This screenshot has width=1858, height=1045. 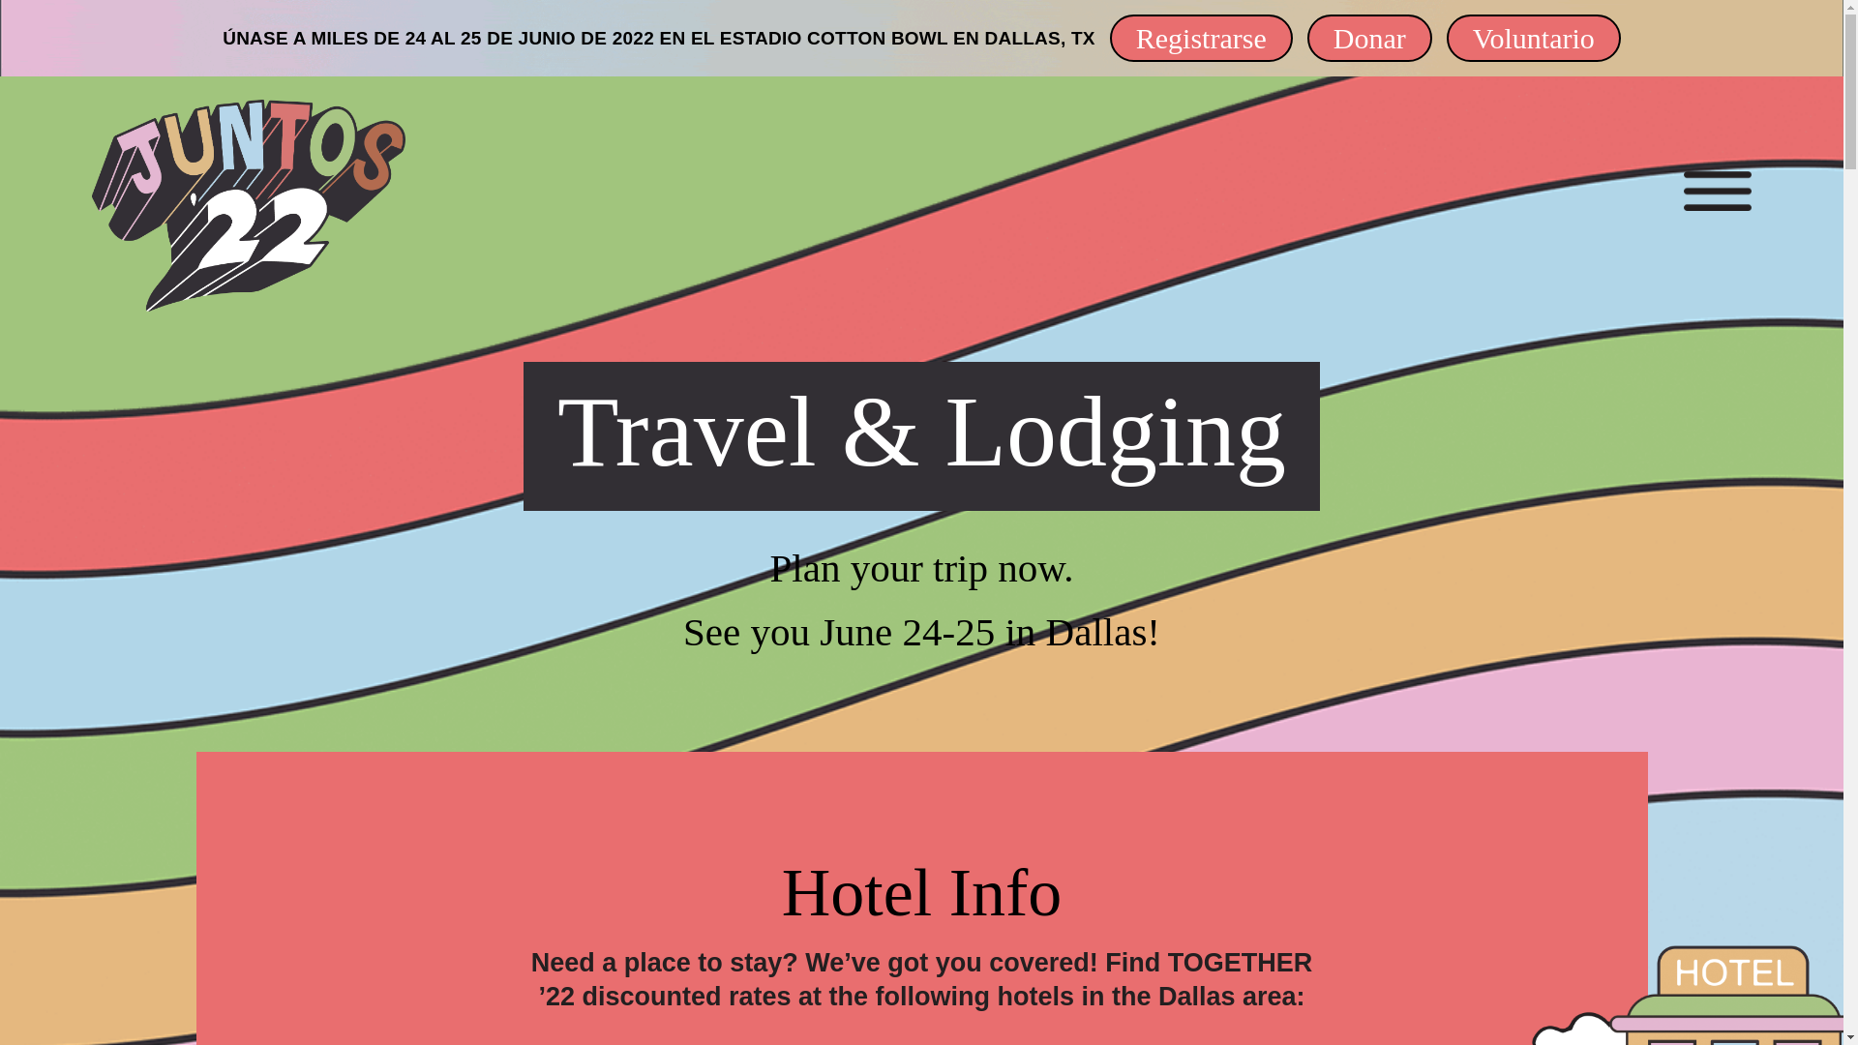 I want to click on Voluntario, so click(x=1533, y=38).